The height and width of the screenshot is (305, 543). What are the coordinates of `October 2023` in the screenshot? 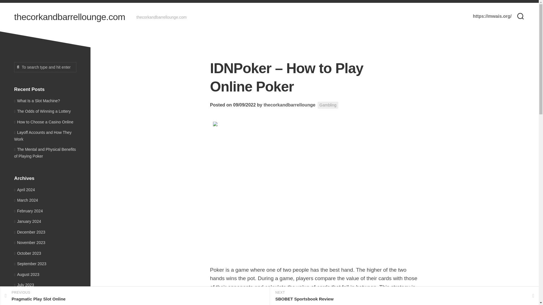 It's located at (24, 304).